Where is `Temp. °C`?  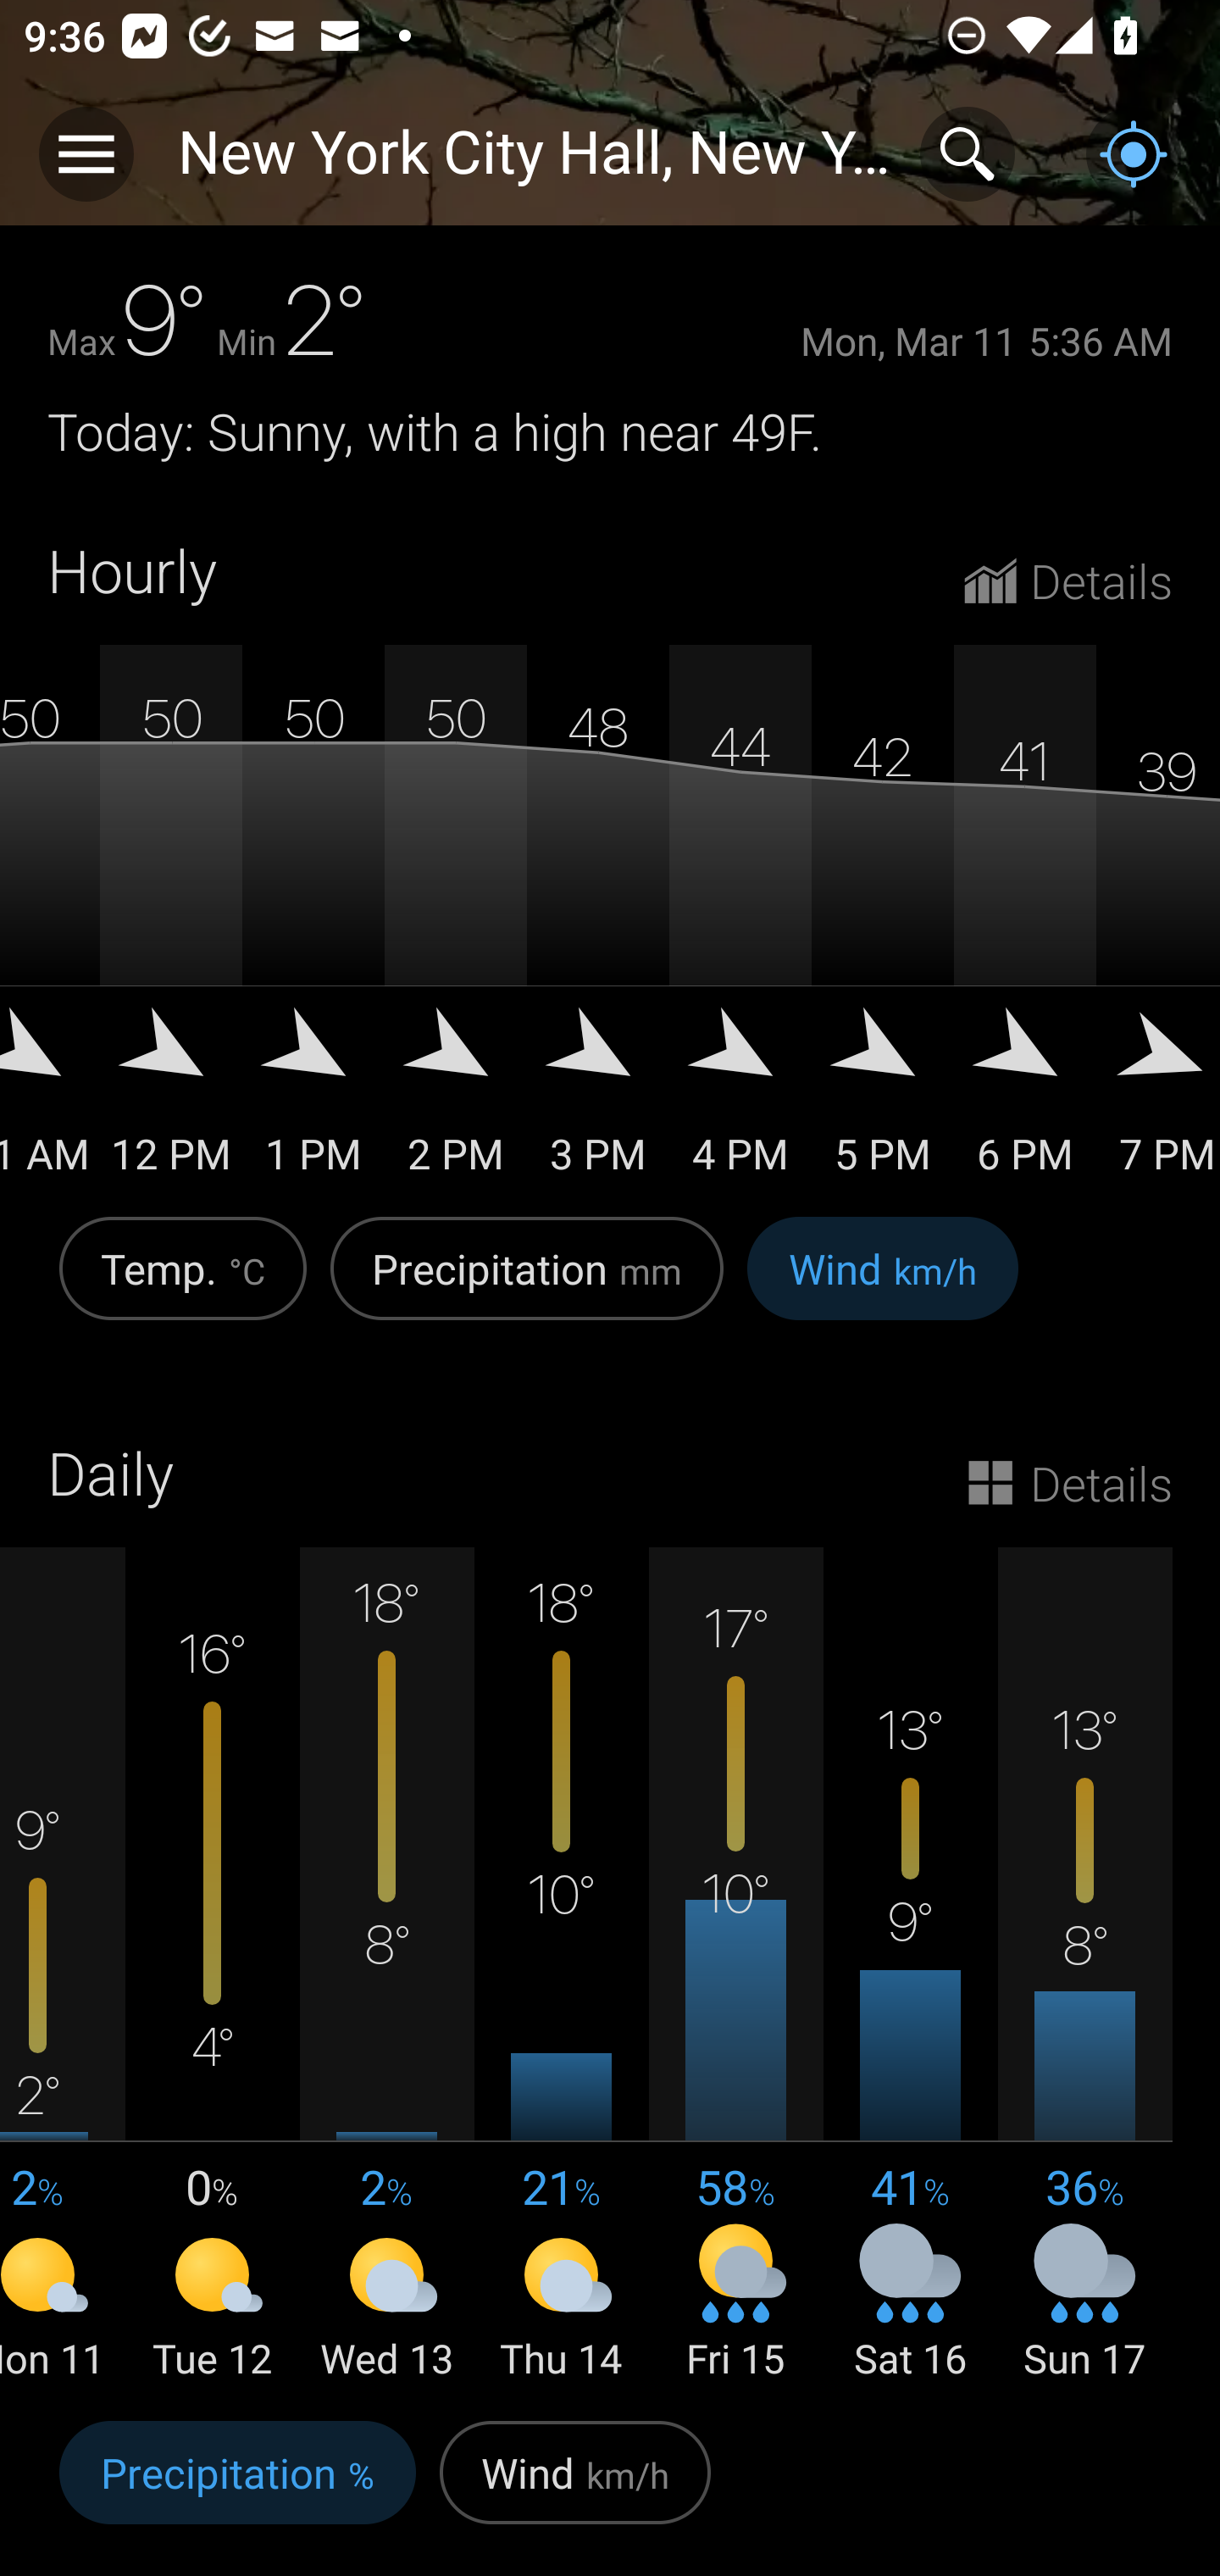
Temp. °C is located at coordinates (183, 1286).